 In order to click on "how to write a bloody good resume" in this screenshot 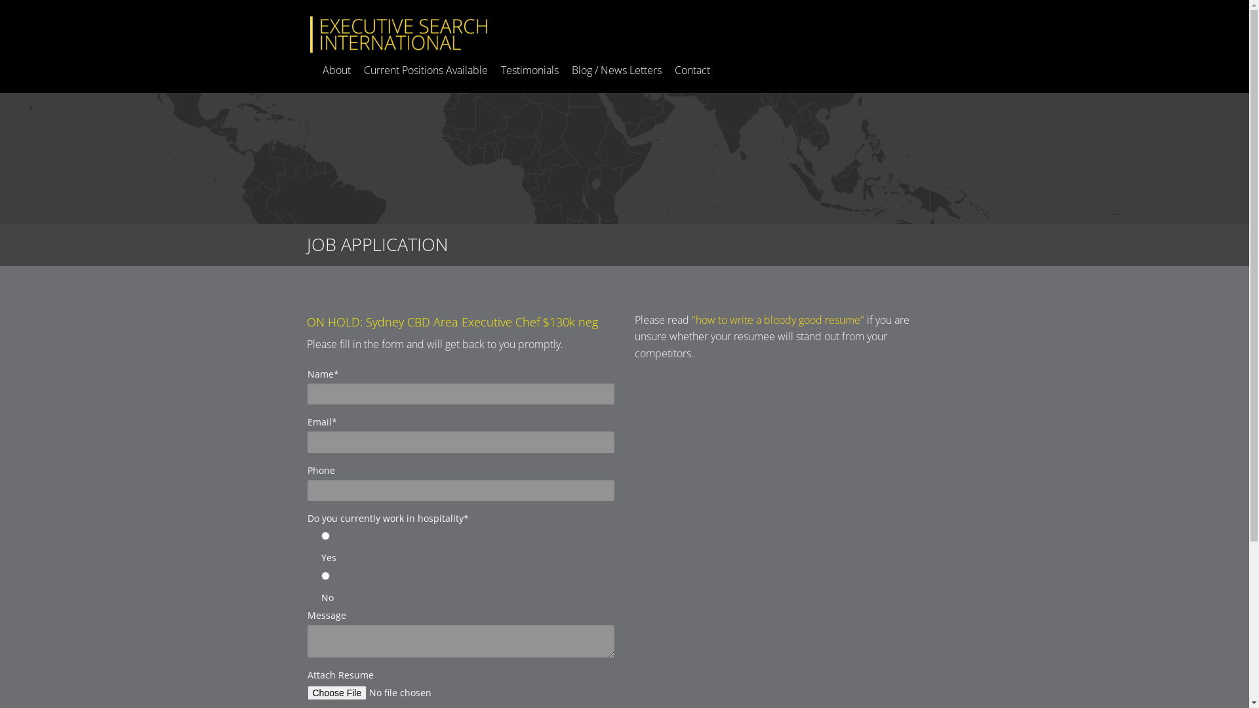, I will do `click(778, 320)`.